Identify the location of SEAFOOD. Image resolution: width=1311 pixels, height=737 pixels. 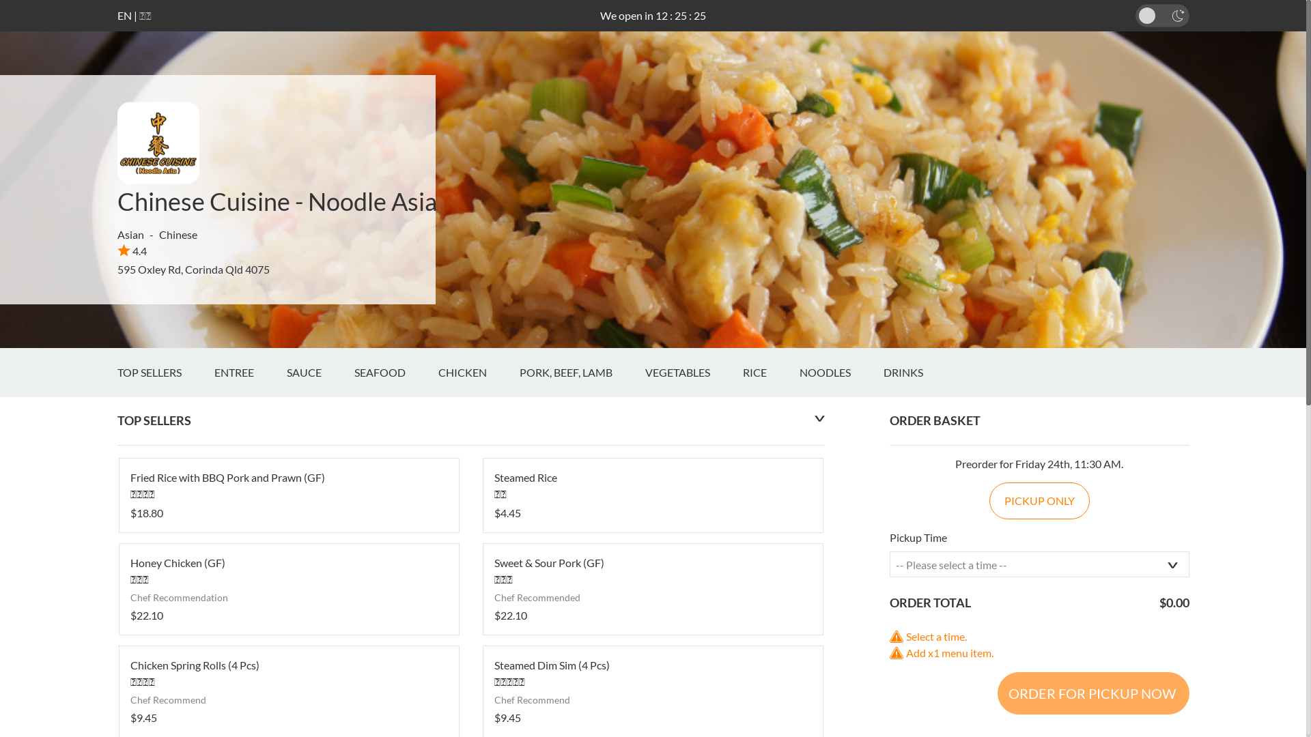
(396, 373).